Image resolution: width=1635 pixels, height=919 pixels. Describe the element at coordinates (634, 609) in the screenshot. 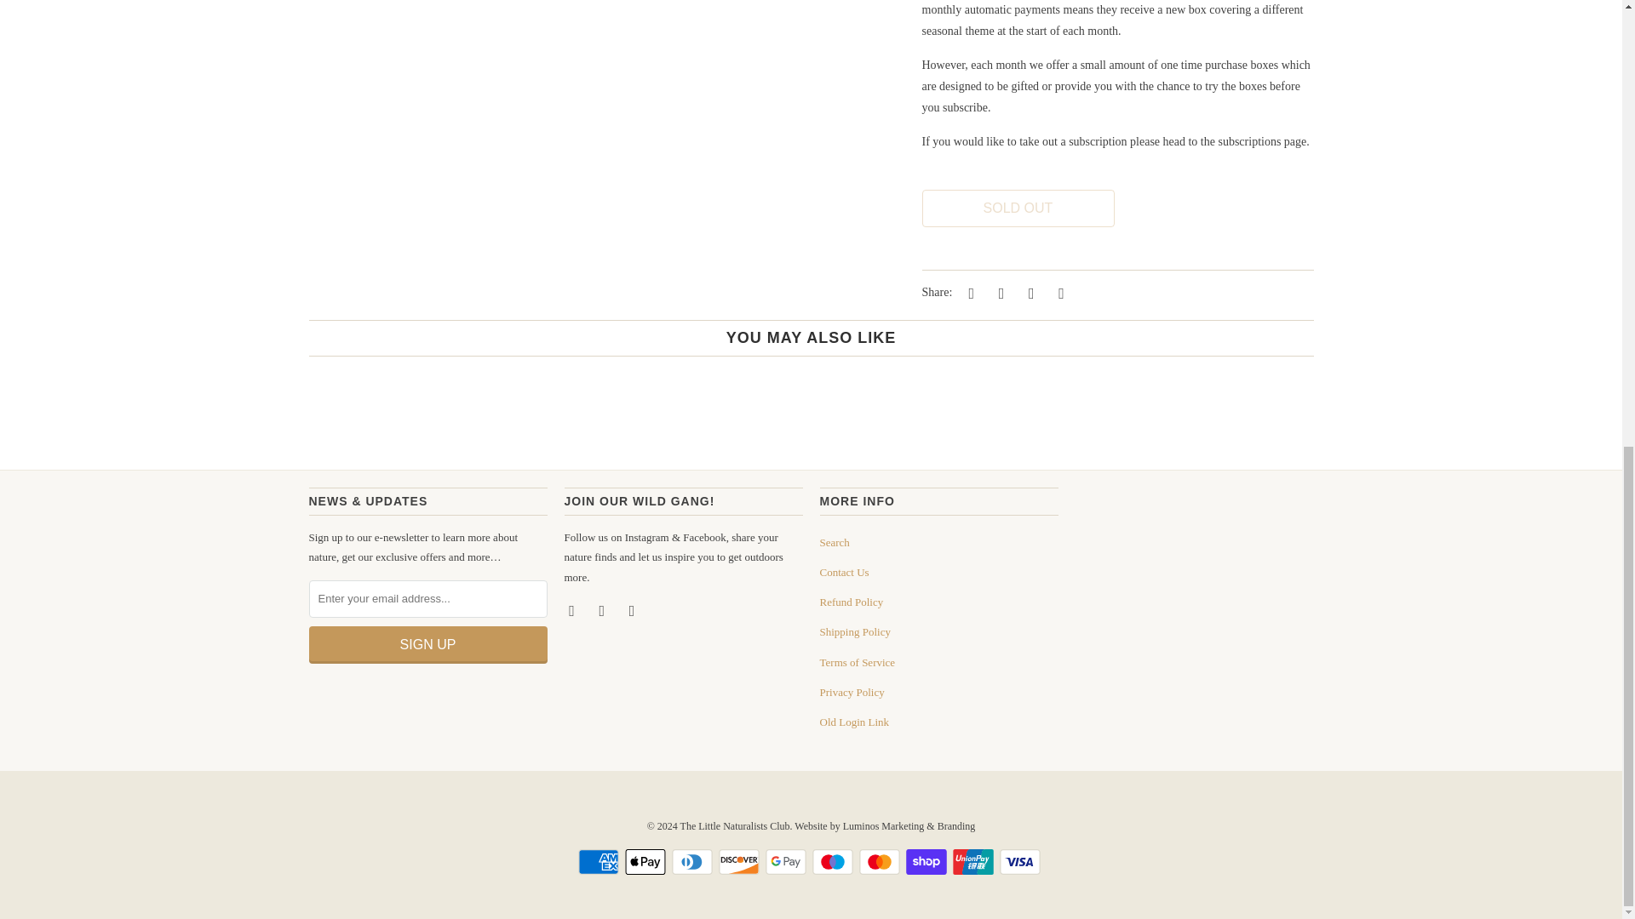

I see `Email The Little Naturalists Club` at that location.